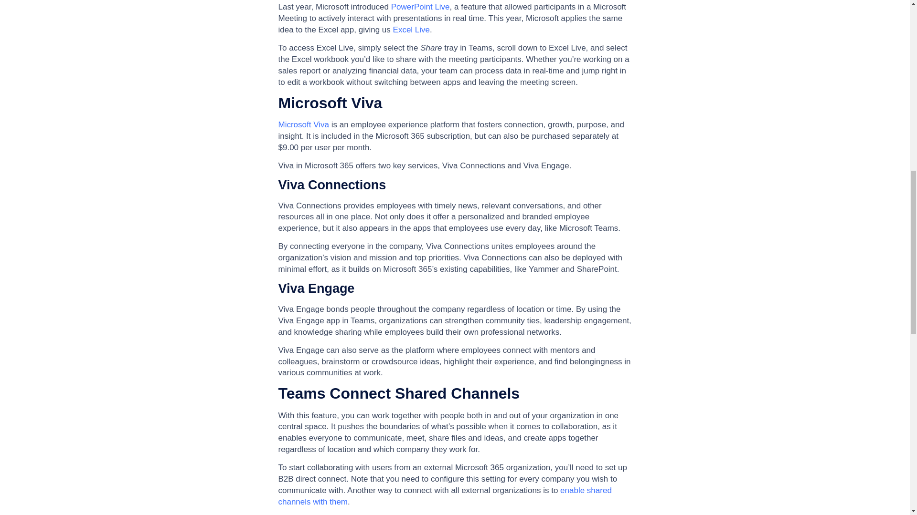  What do you see at coordinates (303, 124) in the screenshot?
I see `Microsoft Viva` at bounding box center [303, 124].